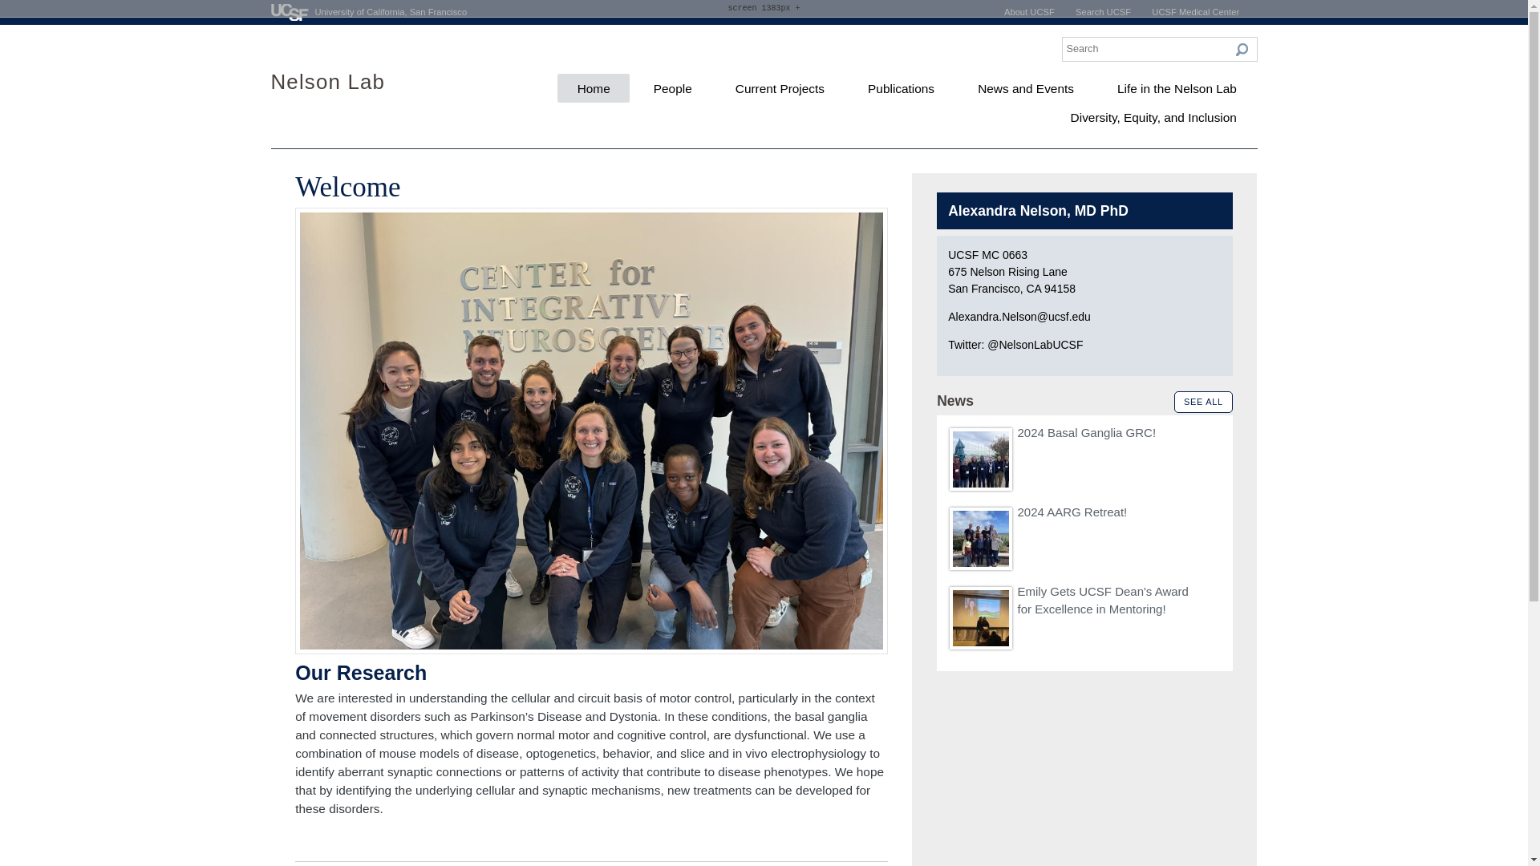  What do you see at coordinates (1102, 12) in the screenshot?
I see `Search UCSF` at bounding box center [1102, 12].